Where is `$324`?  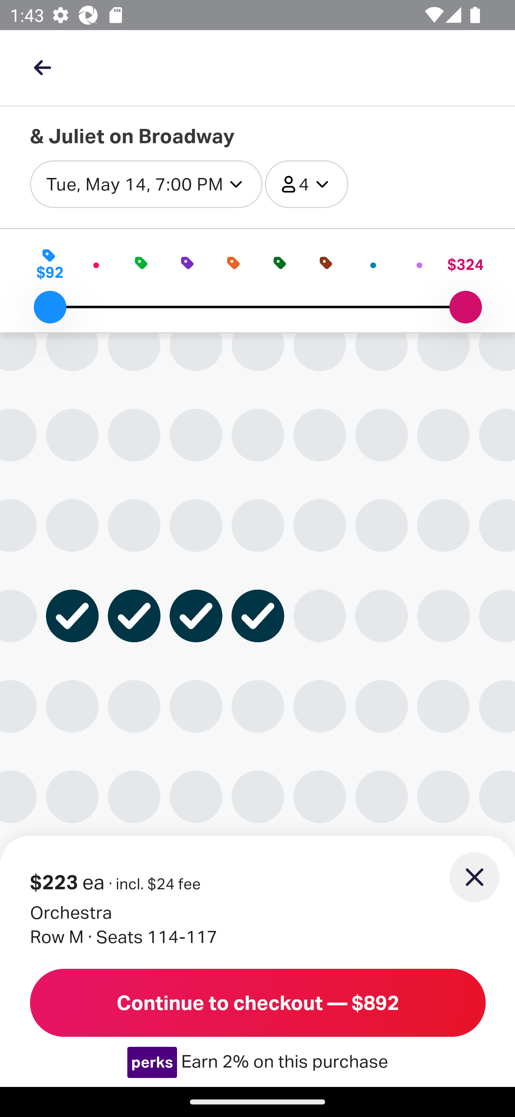 $324 is located at coordinates (465, 264).